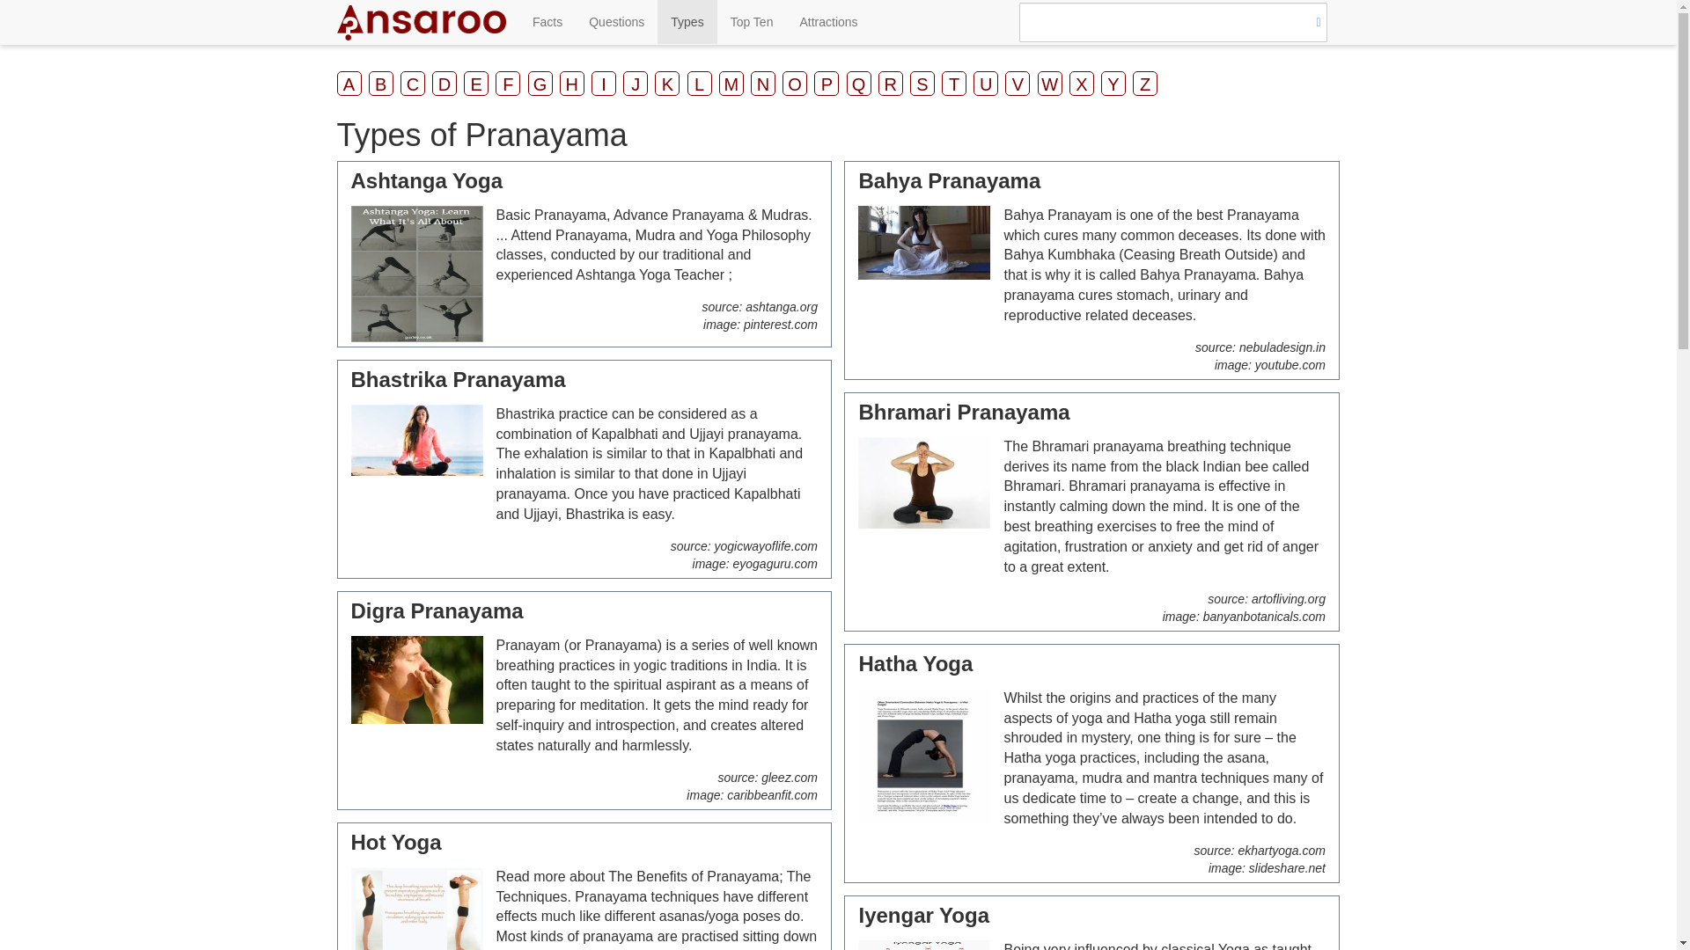  I want to click on D, so click(444, 84).